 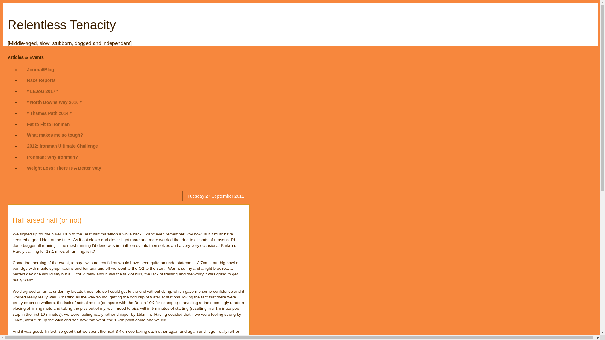 I want to click on What makes me so tough?, so click(x=55, y=135).